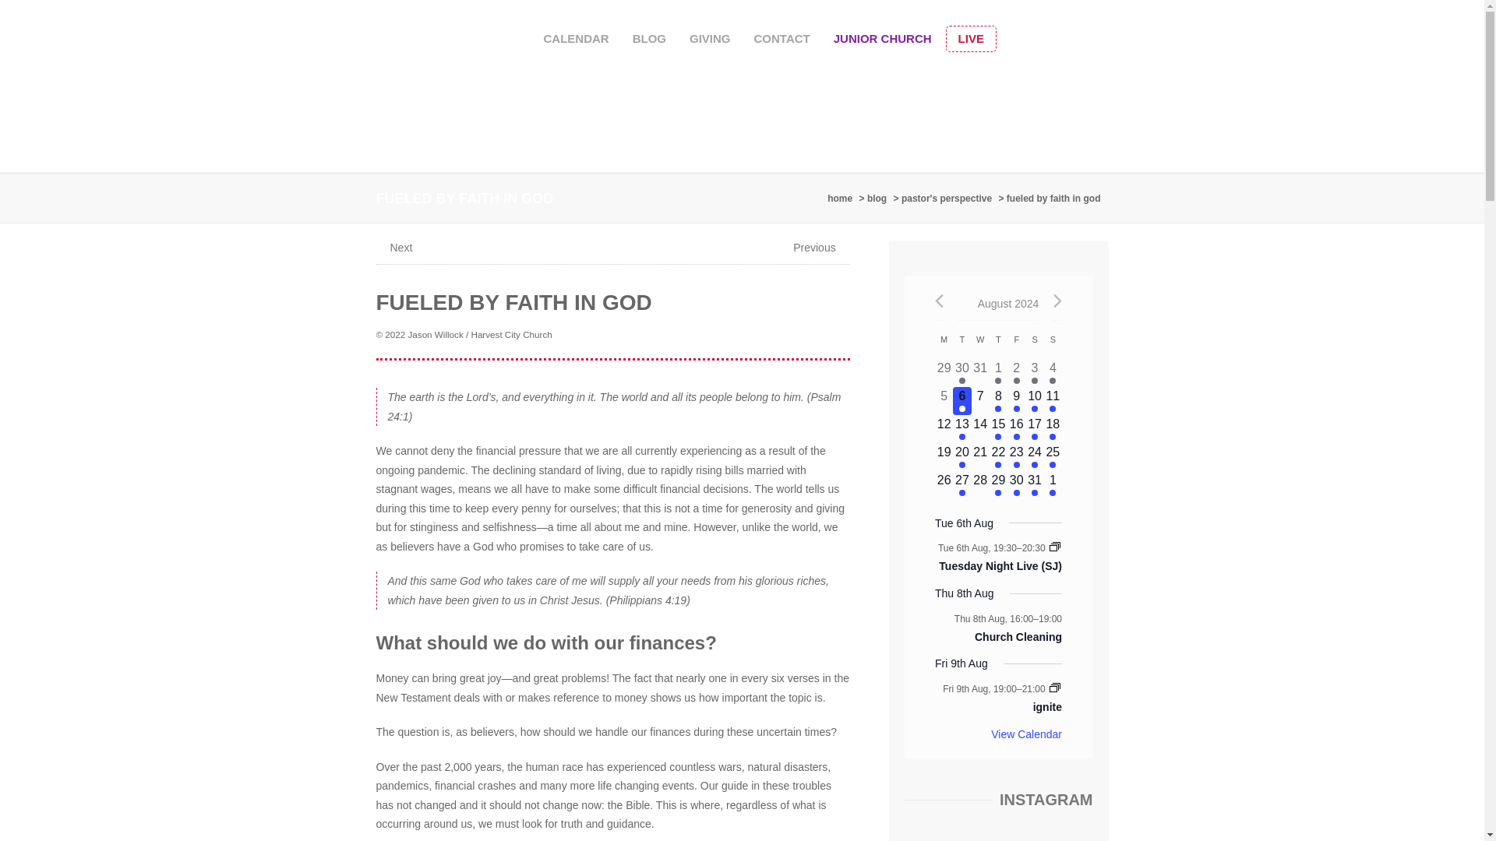  I want to click on Go to Blog., so click(882, 39).